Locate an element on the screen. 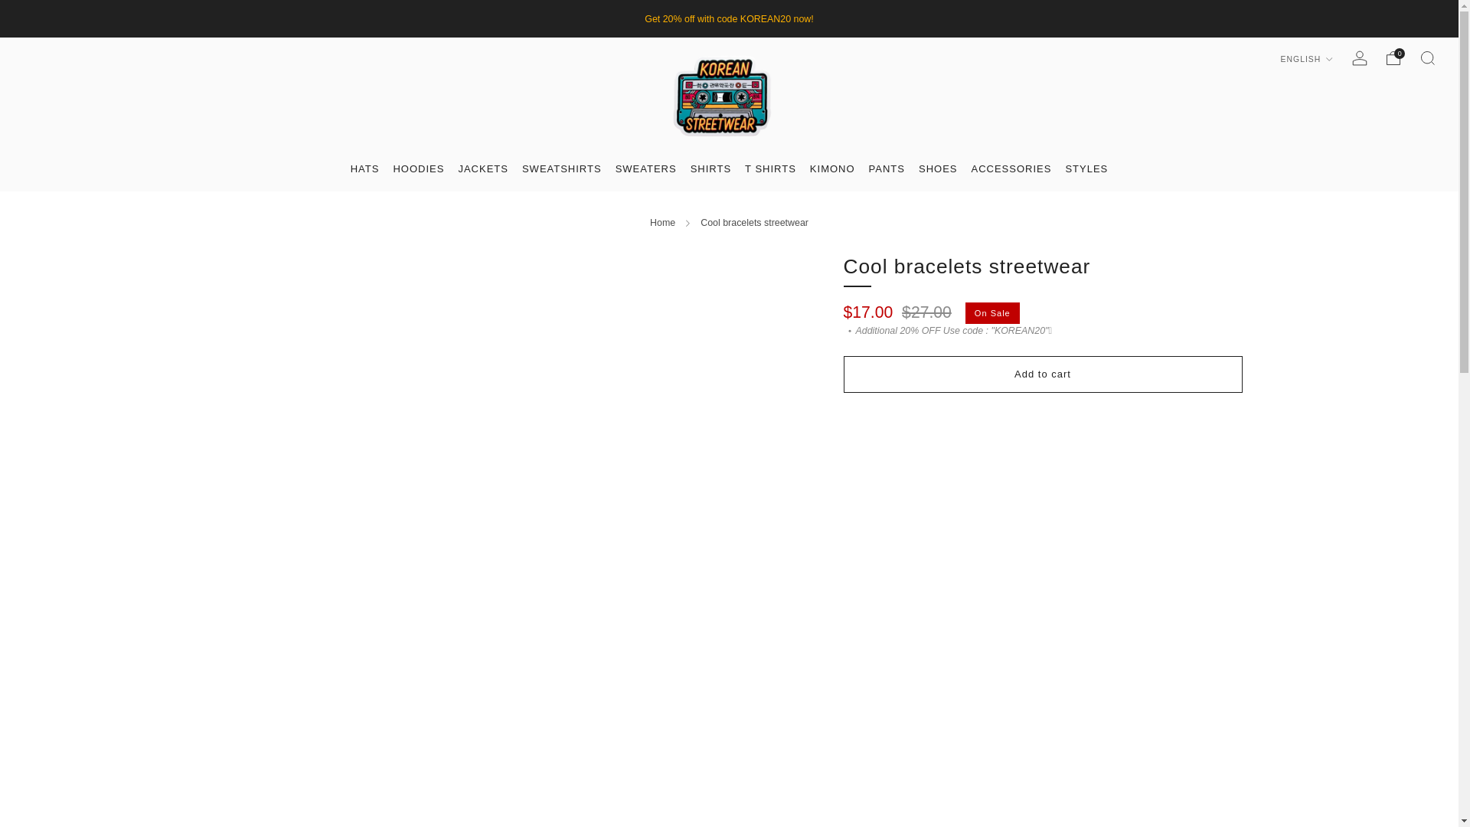  SWEATSHIRTS is located at coordinates (561, 168).